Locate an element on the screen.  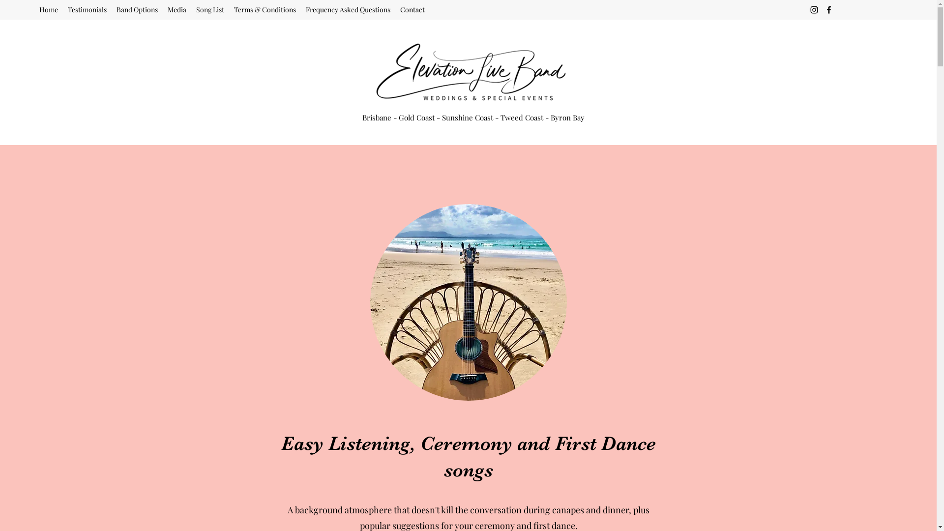
Media is located at coordinates (177, 10).